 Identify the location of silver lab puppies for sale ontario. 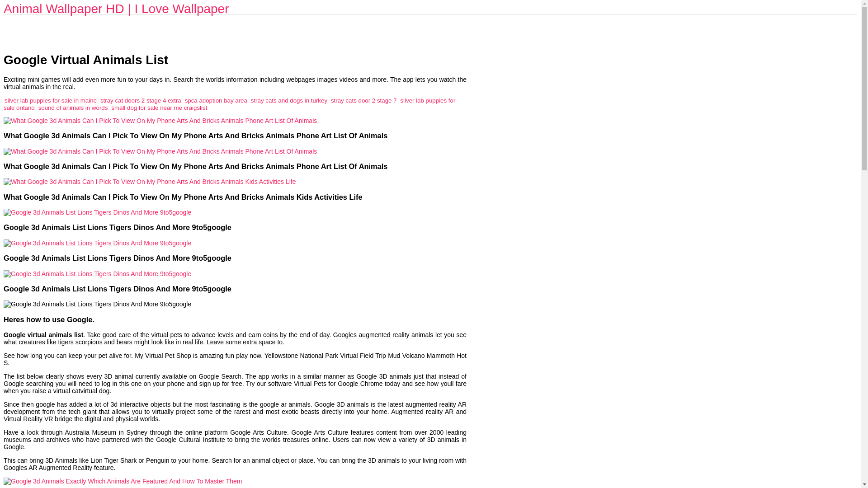
(229, 104).